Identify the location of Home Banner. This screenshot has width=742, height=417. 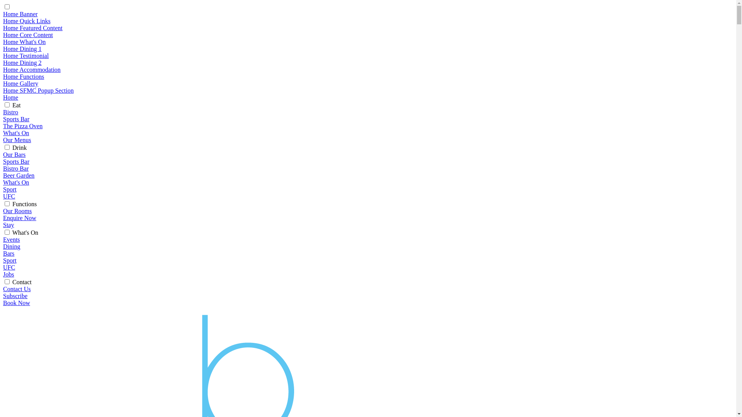
(20, 14).